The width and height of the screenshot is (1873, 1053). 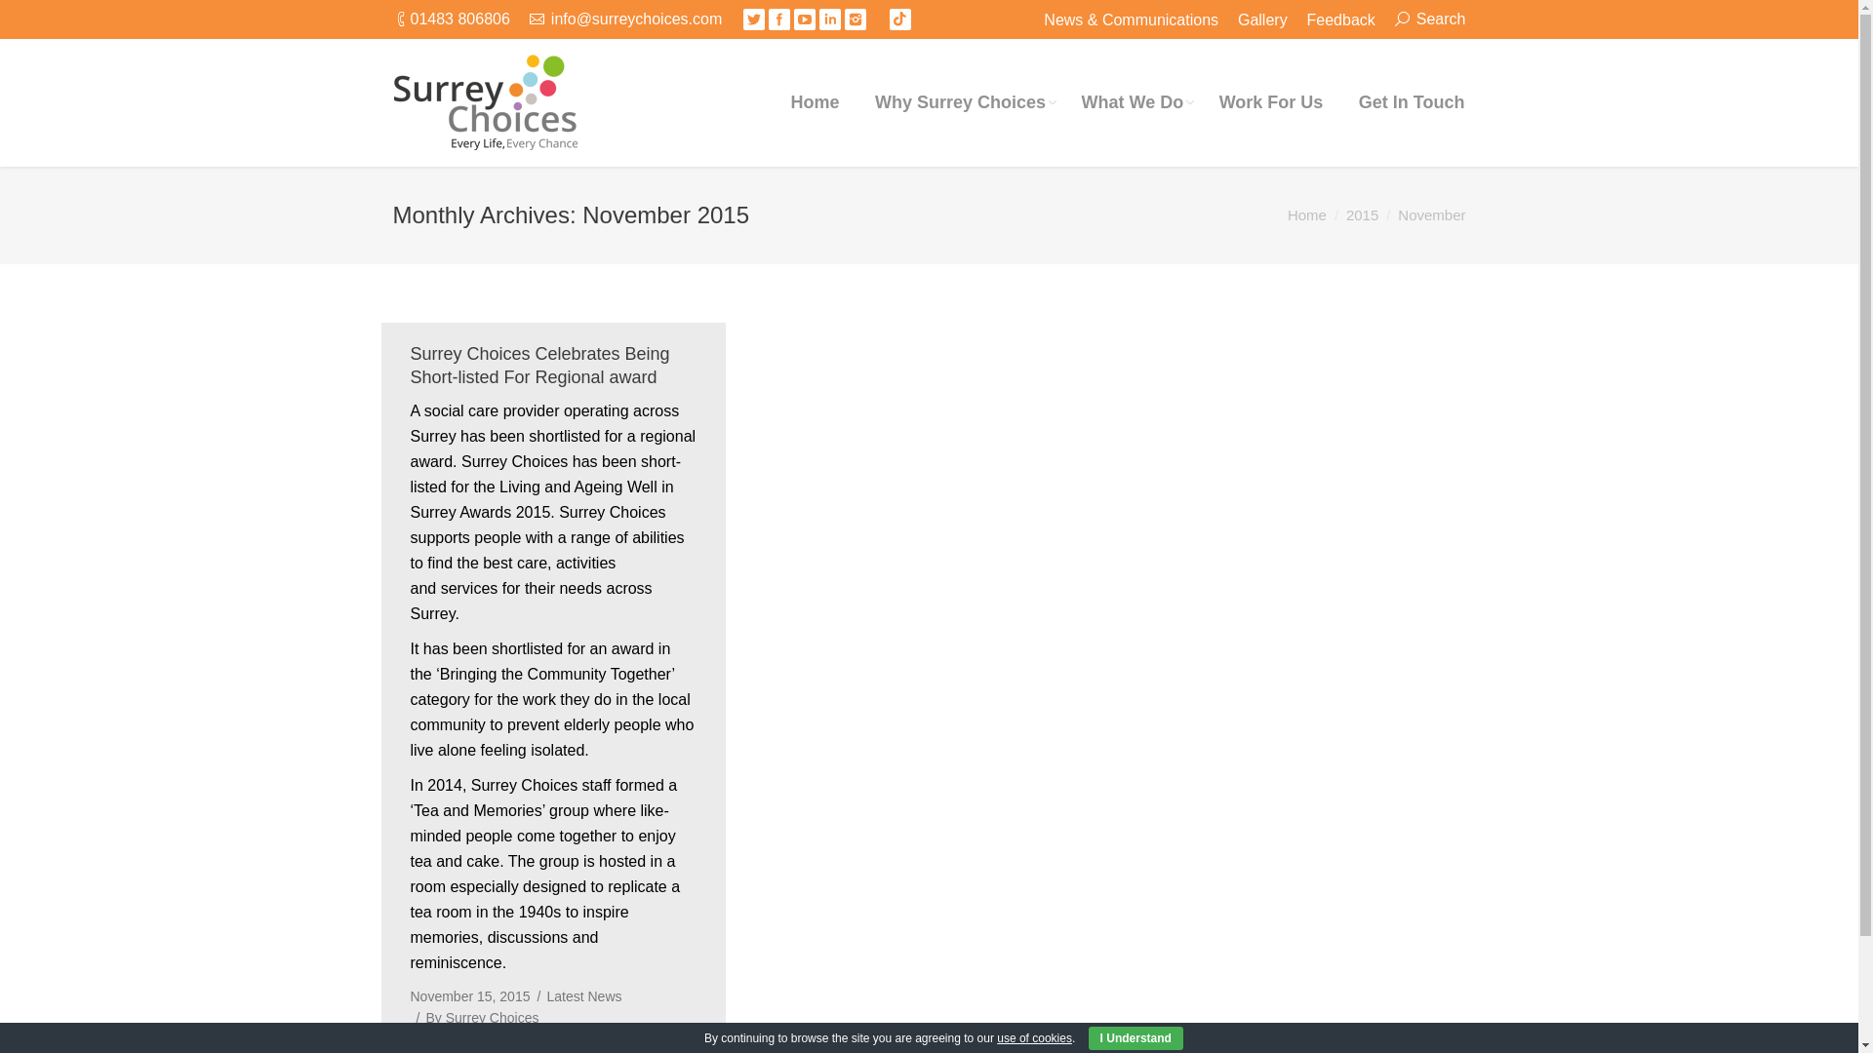 I want to click on Why Surrey Choices, so click(x=960, y=103).